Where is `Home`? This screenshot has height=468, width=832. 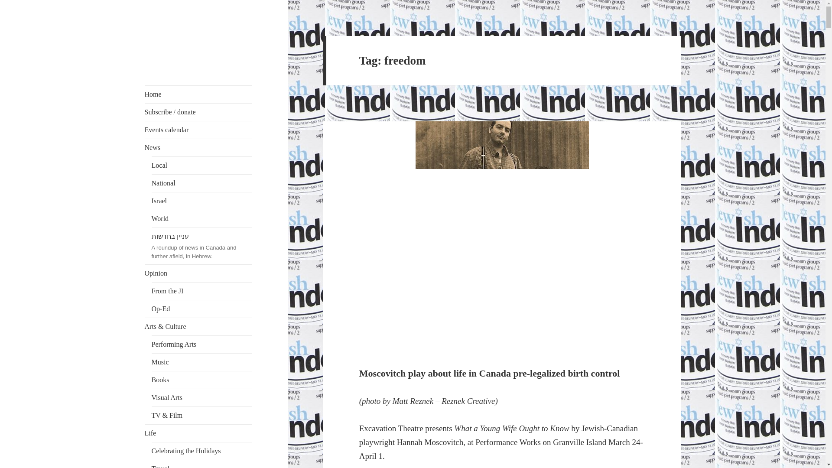 Home is located at coordinates (198, 94).